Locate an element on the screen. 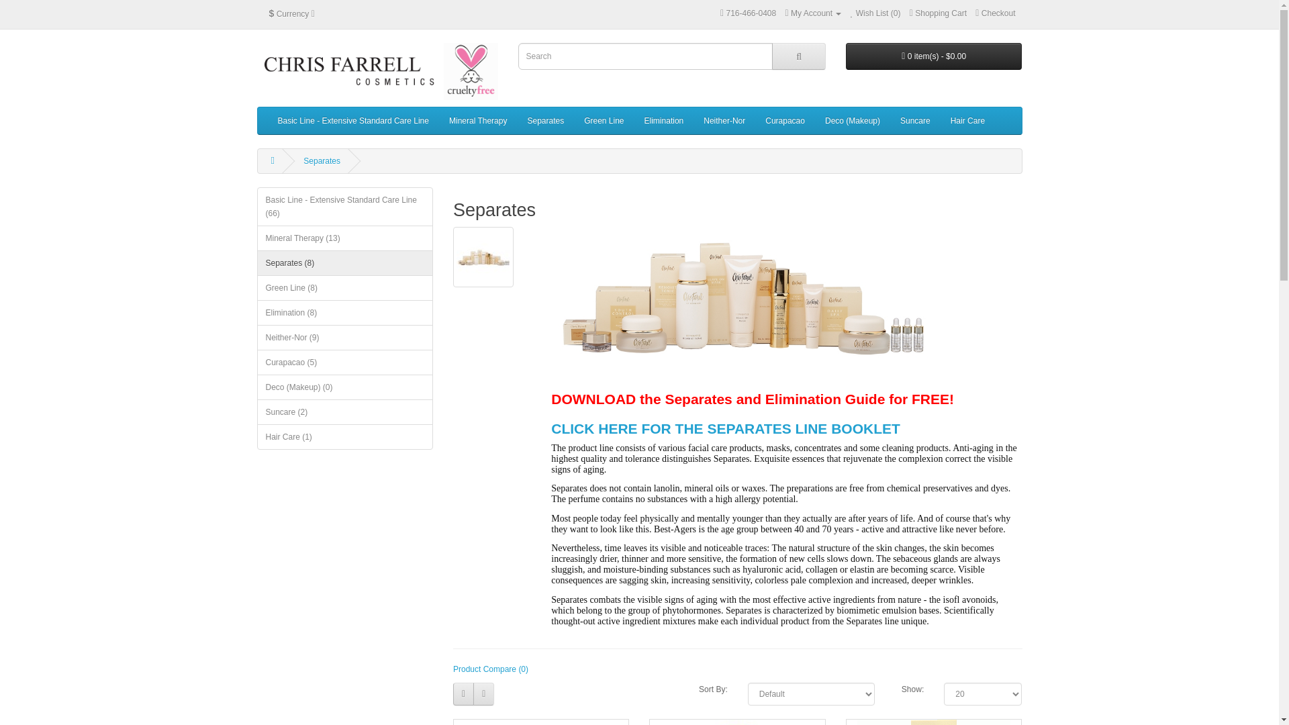  Curapacao is located at coordinates (785, 120).